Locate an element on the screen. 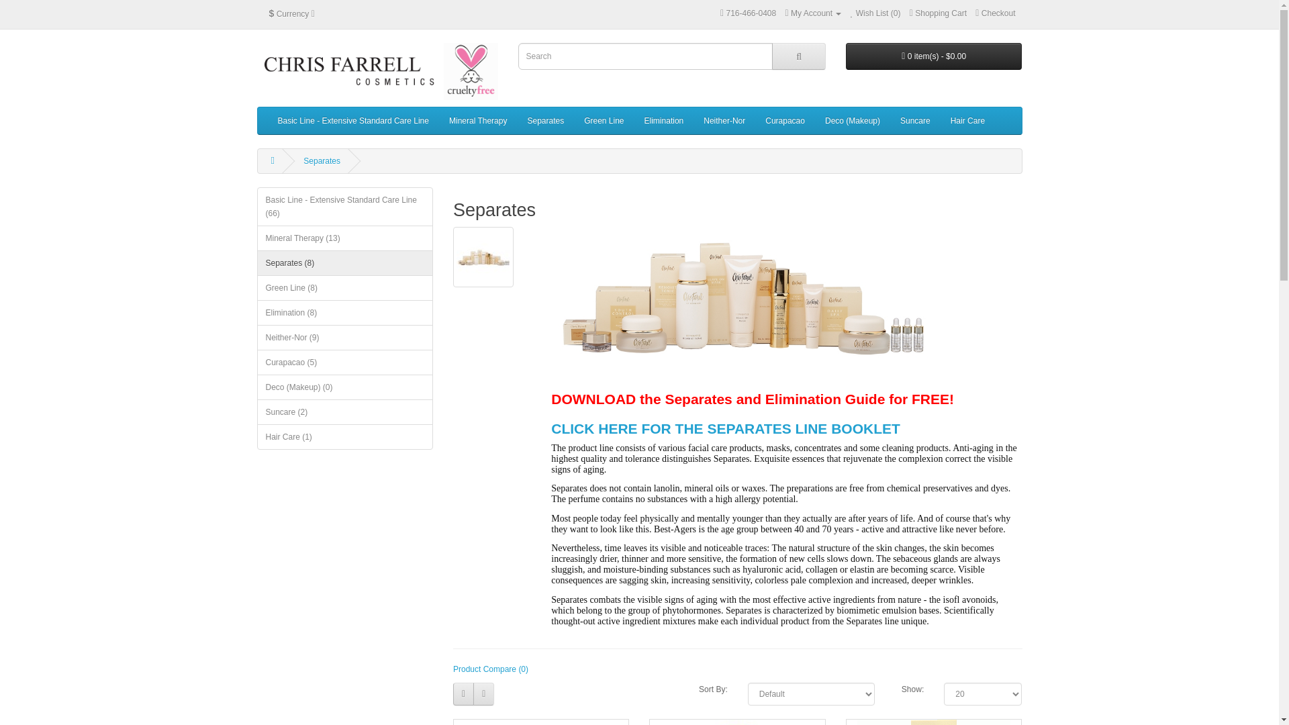  Curapacao is located at coordinates (785, 120).